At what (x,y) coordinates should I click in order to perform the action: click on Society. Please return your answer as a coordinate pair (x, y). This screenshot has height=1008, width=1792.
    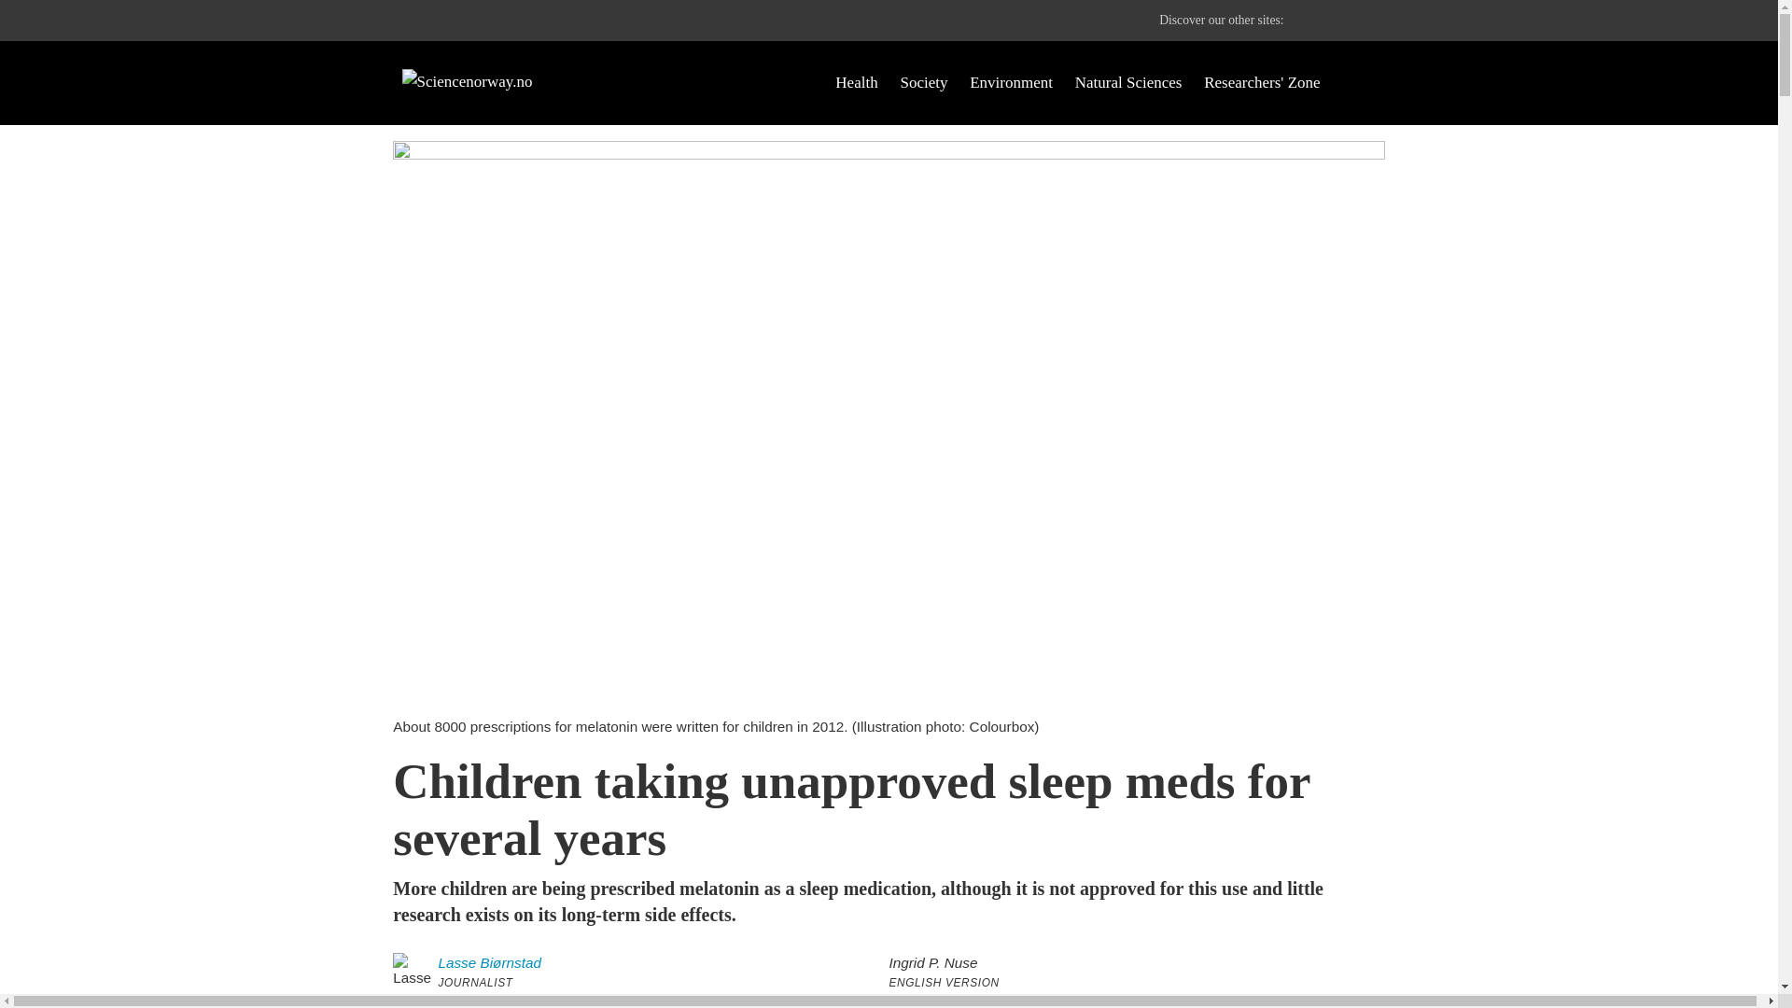
    Looking at the image, I should click on (923, 82).